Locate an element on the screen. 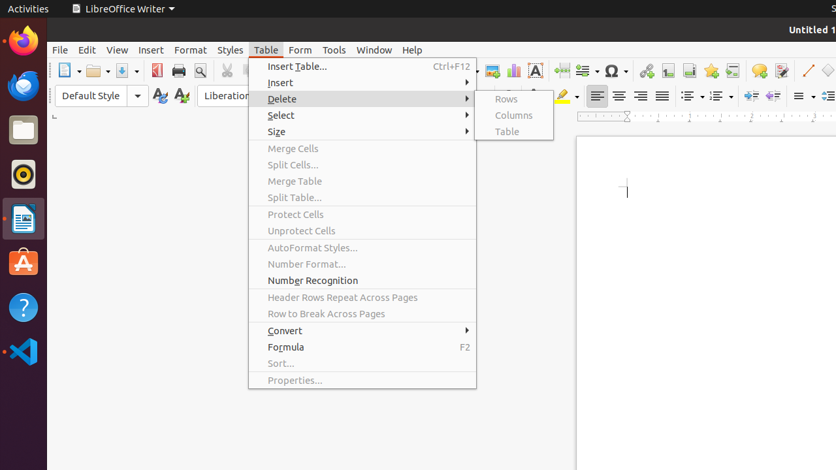  Numbering is located at coordinates (721, 97).